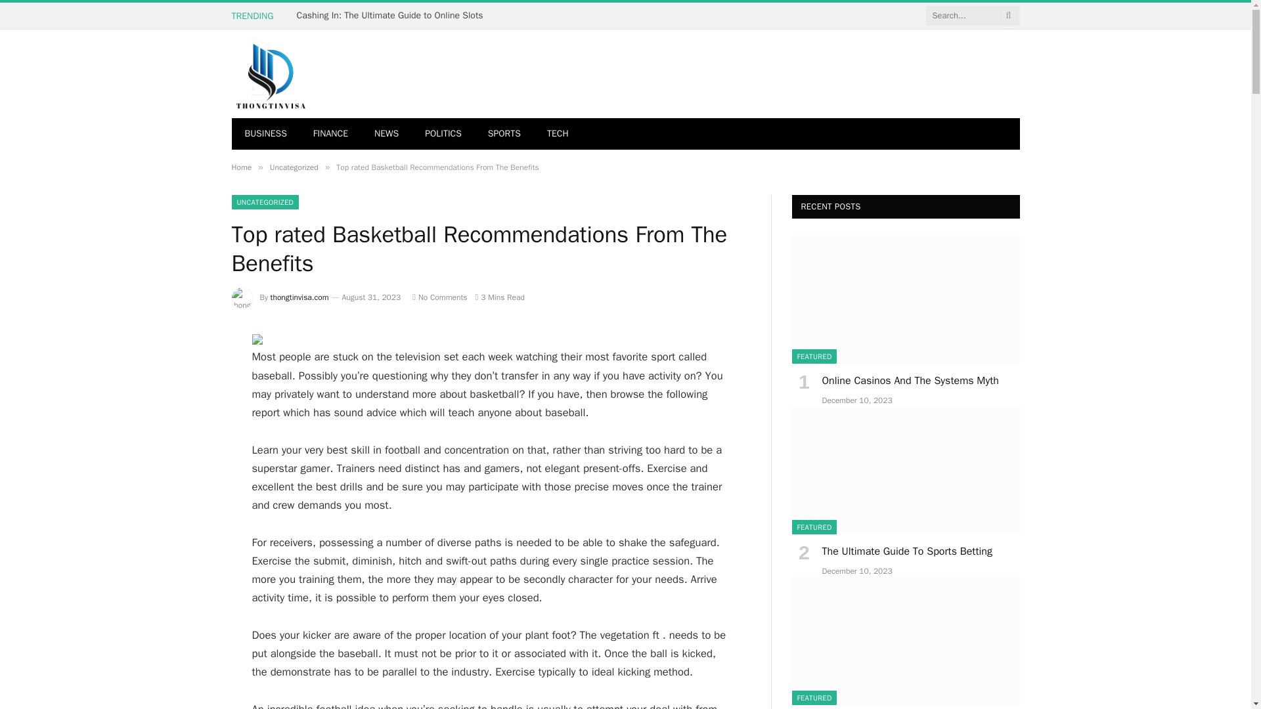  I want to click on Advantages Of Playing Online Casino Poker, so click(906, 641).